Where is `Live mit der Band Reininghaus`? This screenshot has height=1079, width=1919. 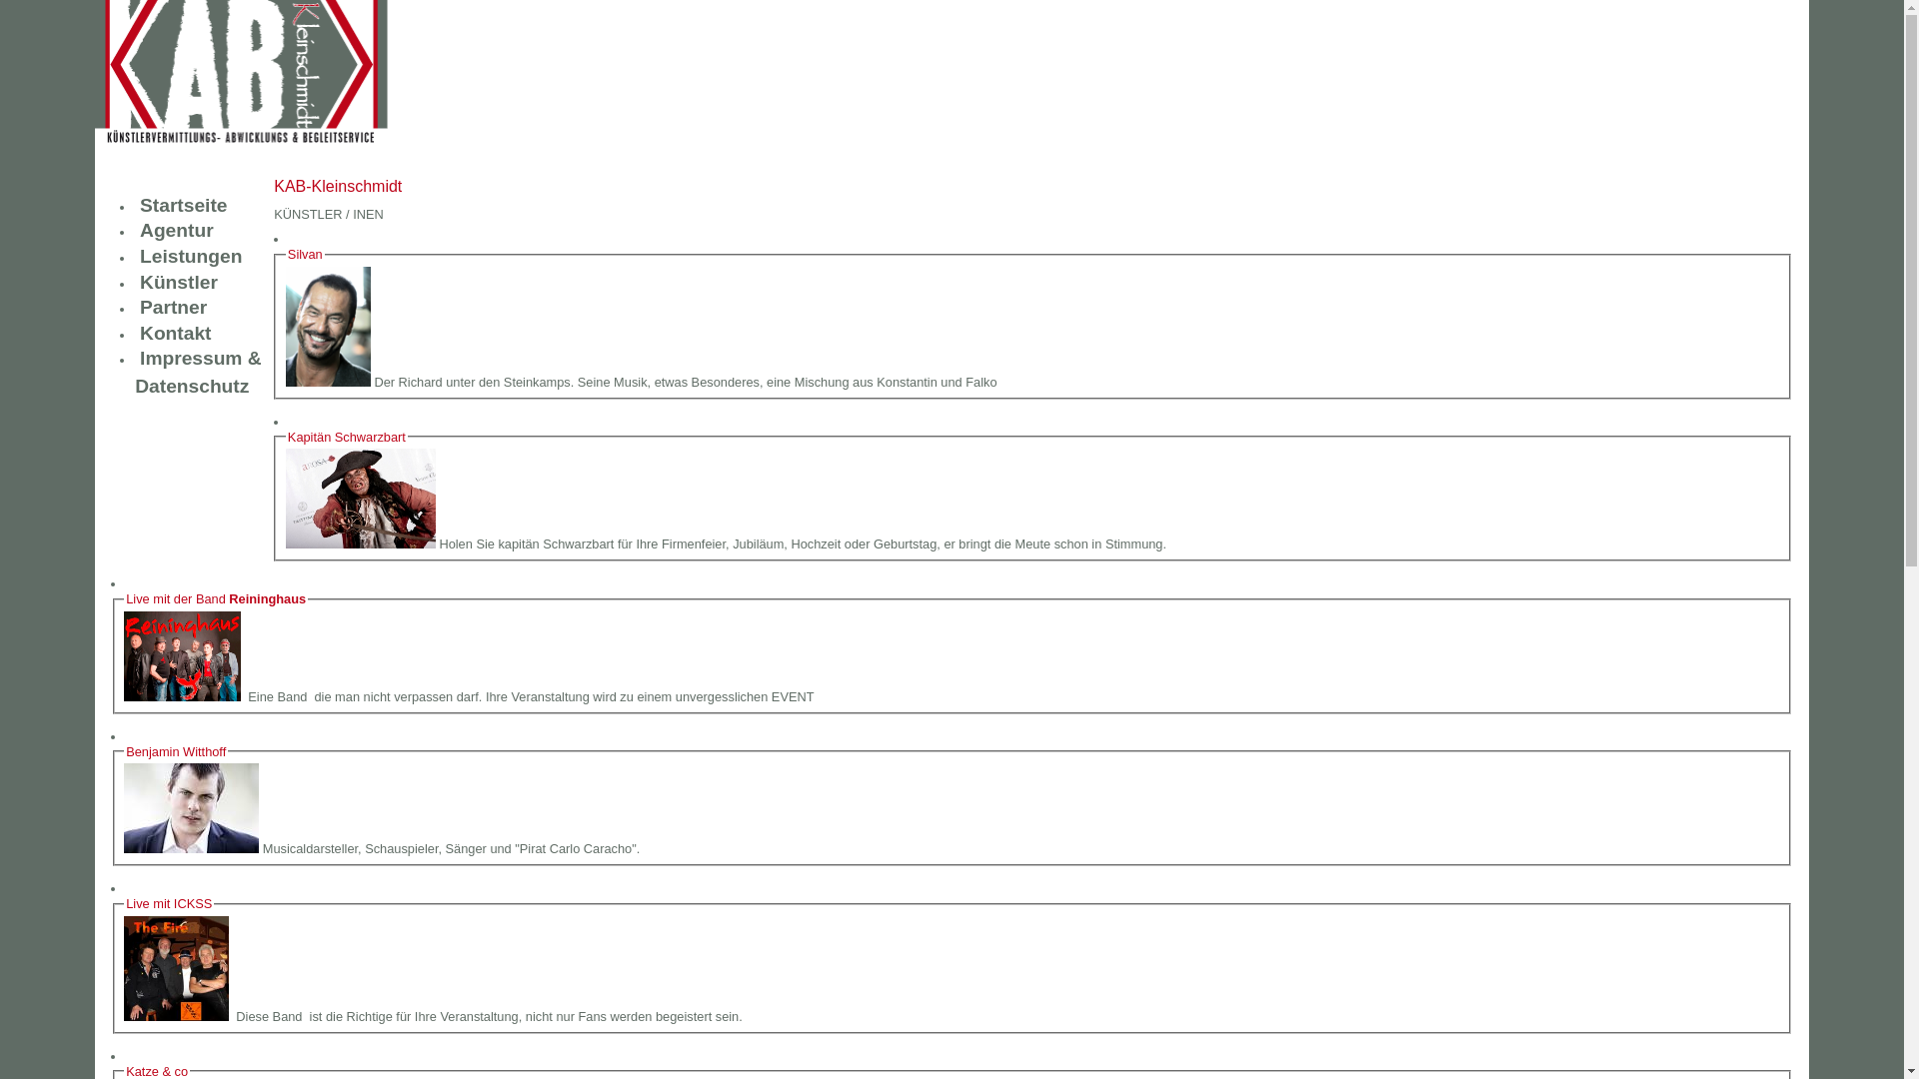
Live mit der Band Reininghaus is located at coordinates (216, 599).